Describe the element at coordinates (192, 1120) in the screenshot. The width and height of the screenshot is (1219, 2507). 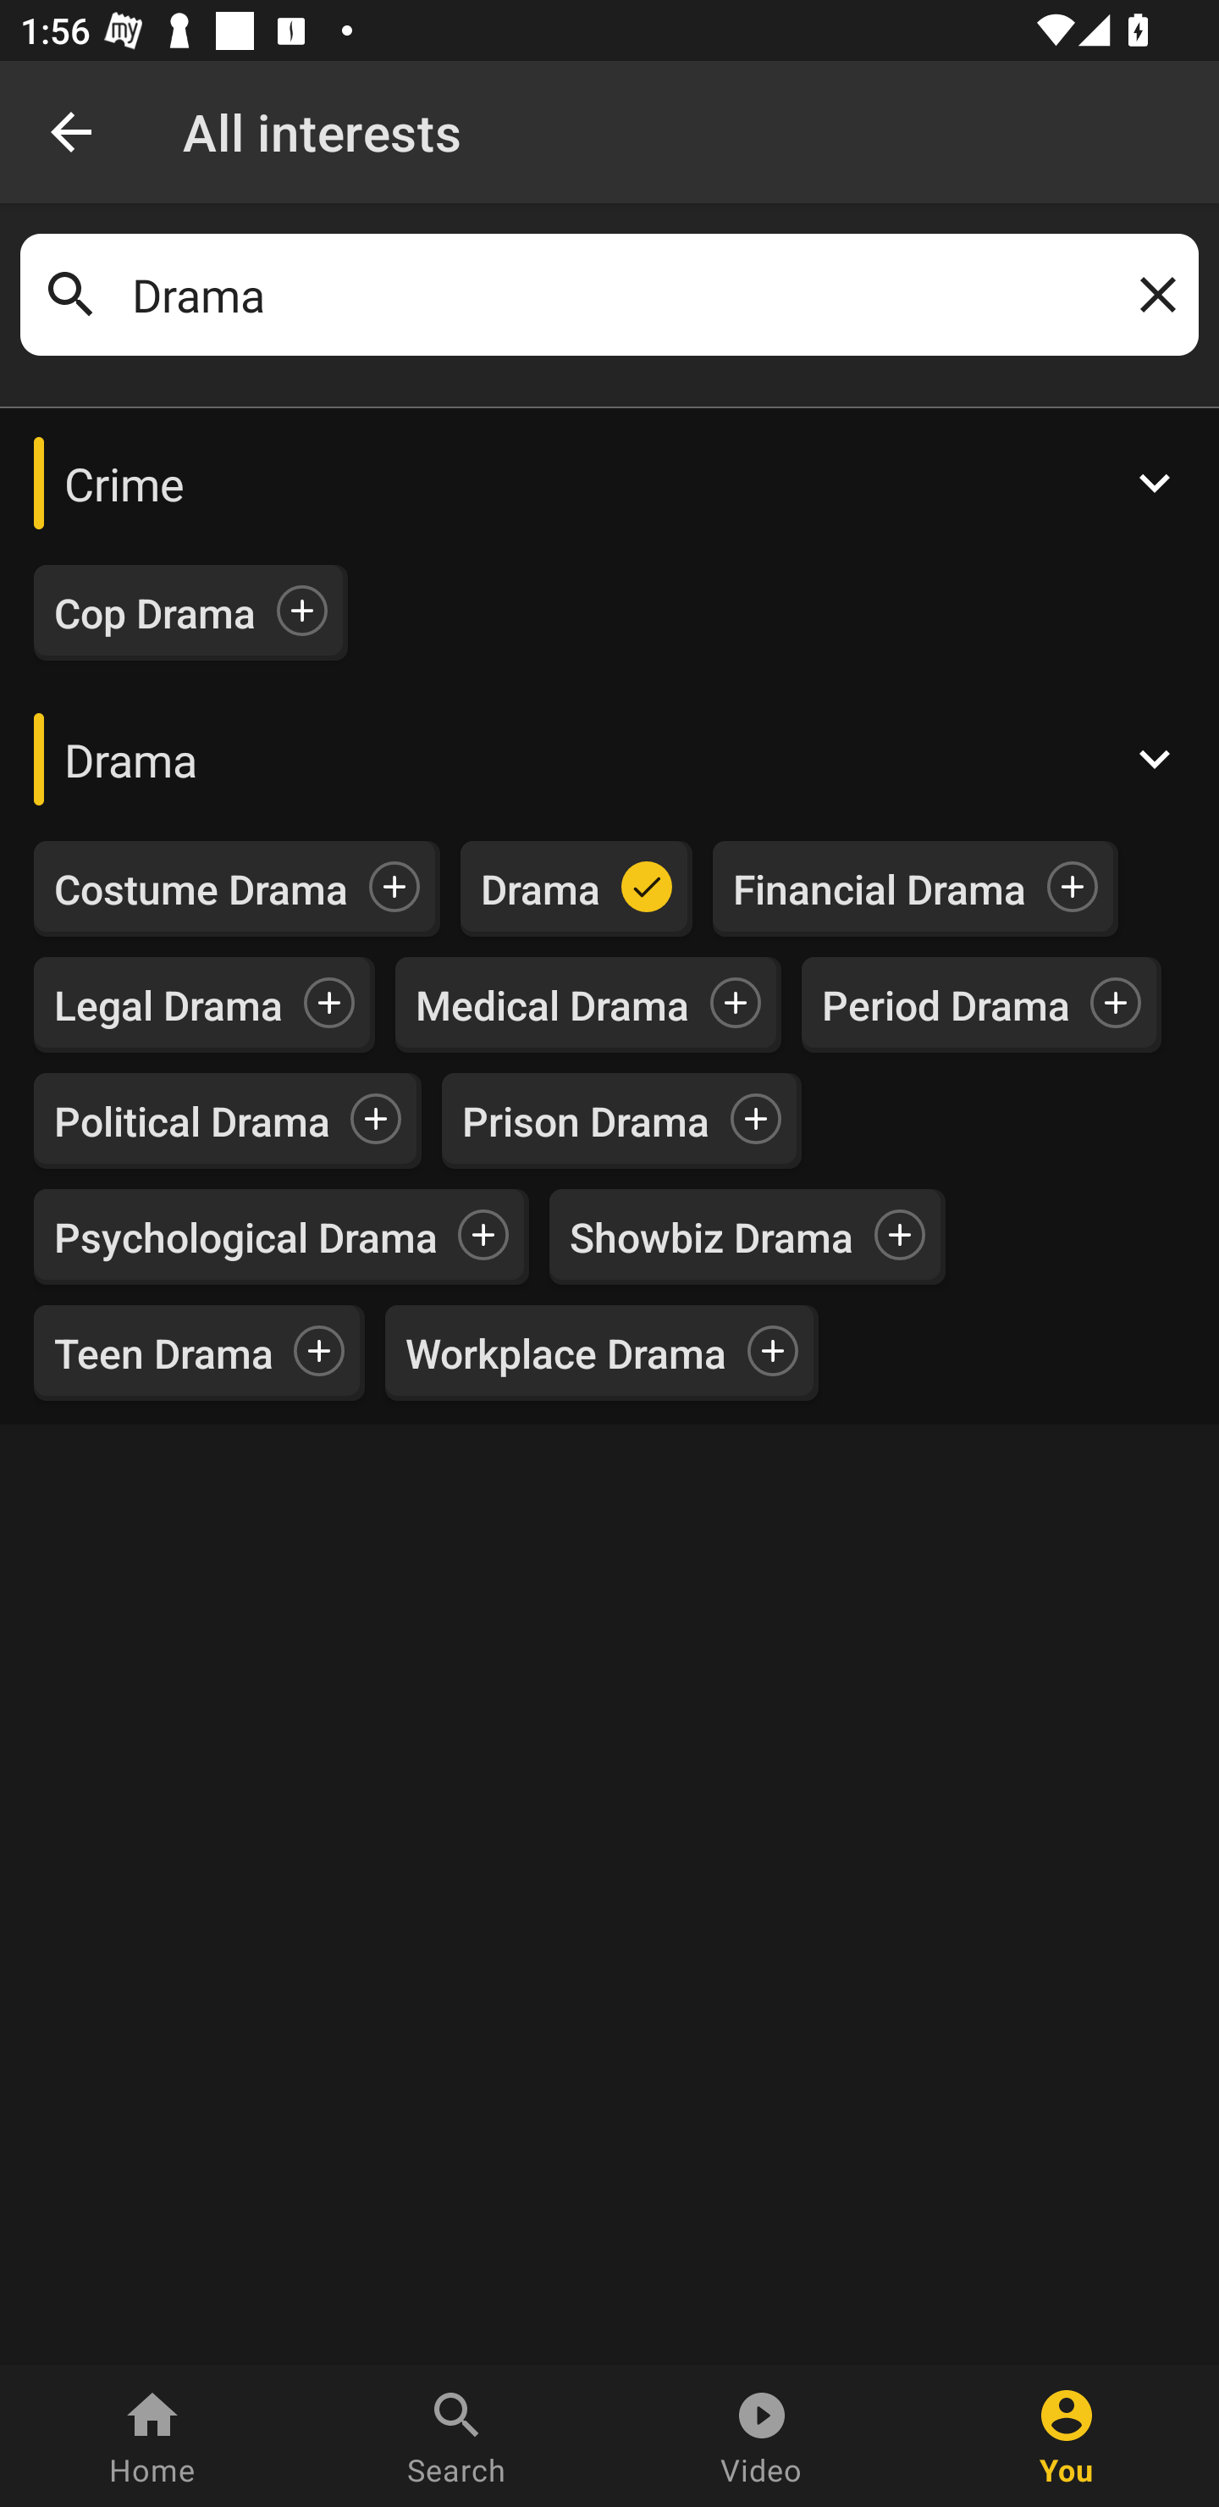
I see `Political Drama` at that location.